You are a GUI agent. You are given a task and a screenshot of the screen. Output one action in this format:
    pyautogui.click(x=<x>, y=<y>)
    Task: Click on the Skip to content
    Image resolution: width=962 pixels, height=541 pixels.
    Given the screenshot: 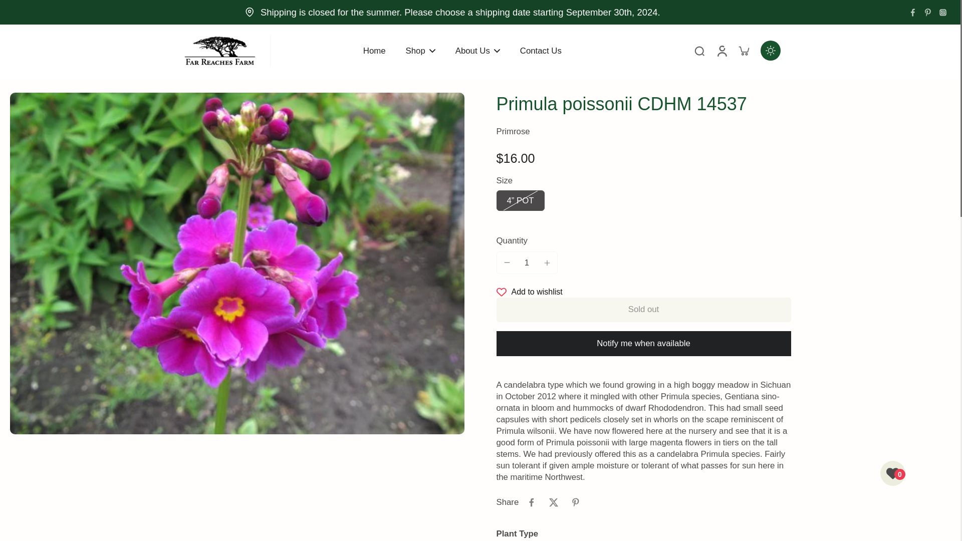 What is the action you would take?
    pyautogui.click(x=13, y=7)
    